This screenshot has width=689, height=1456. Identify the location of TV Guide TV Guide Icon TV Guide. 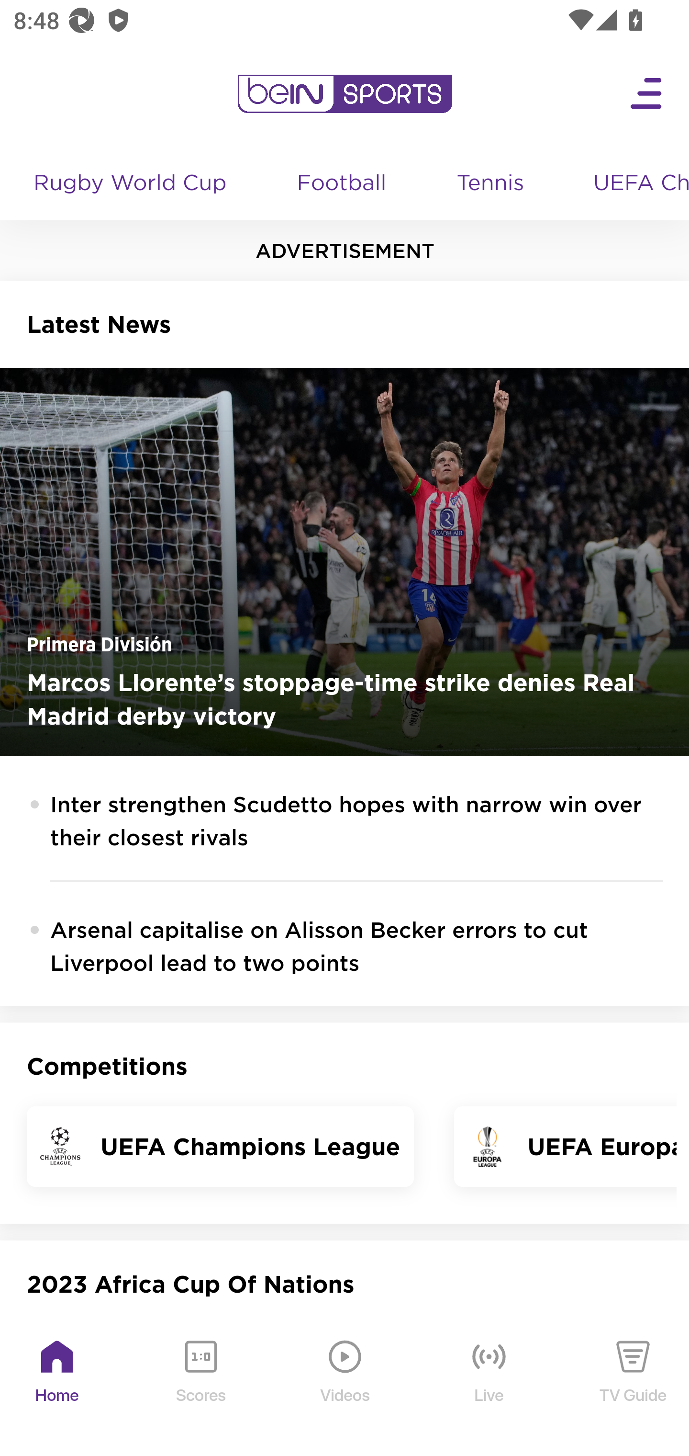
(633, 1385).